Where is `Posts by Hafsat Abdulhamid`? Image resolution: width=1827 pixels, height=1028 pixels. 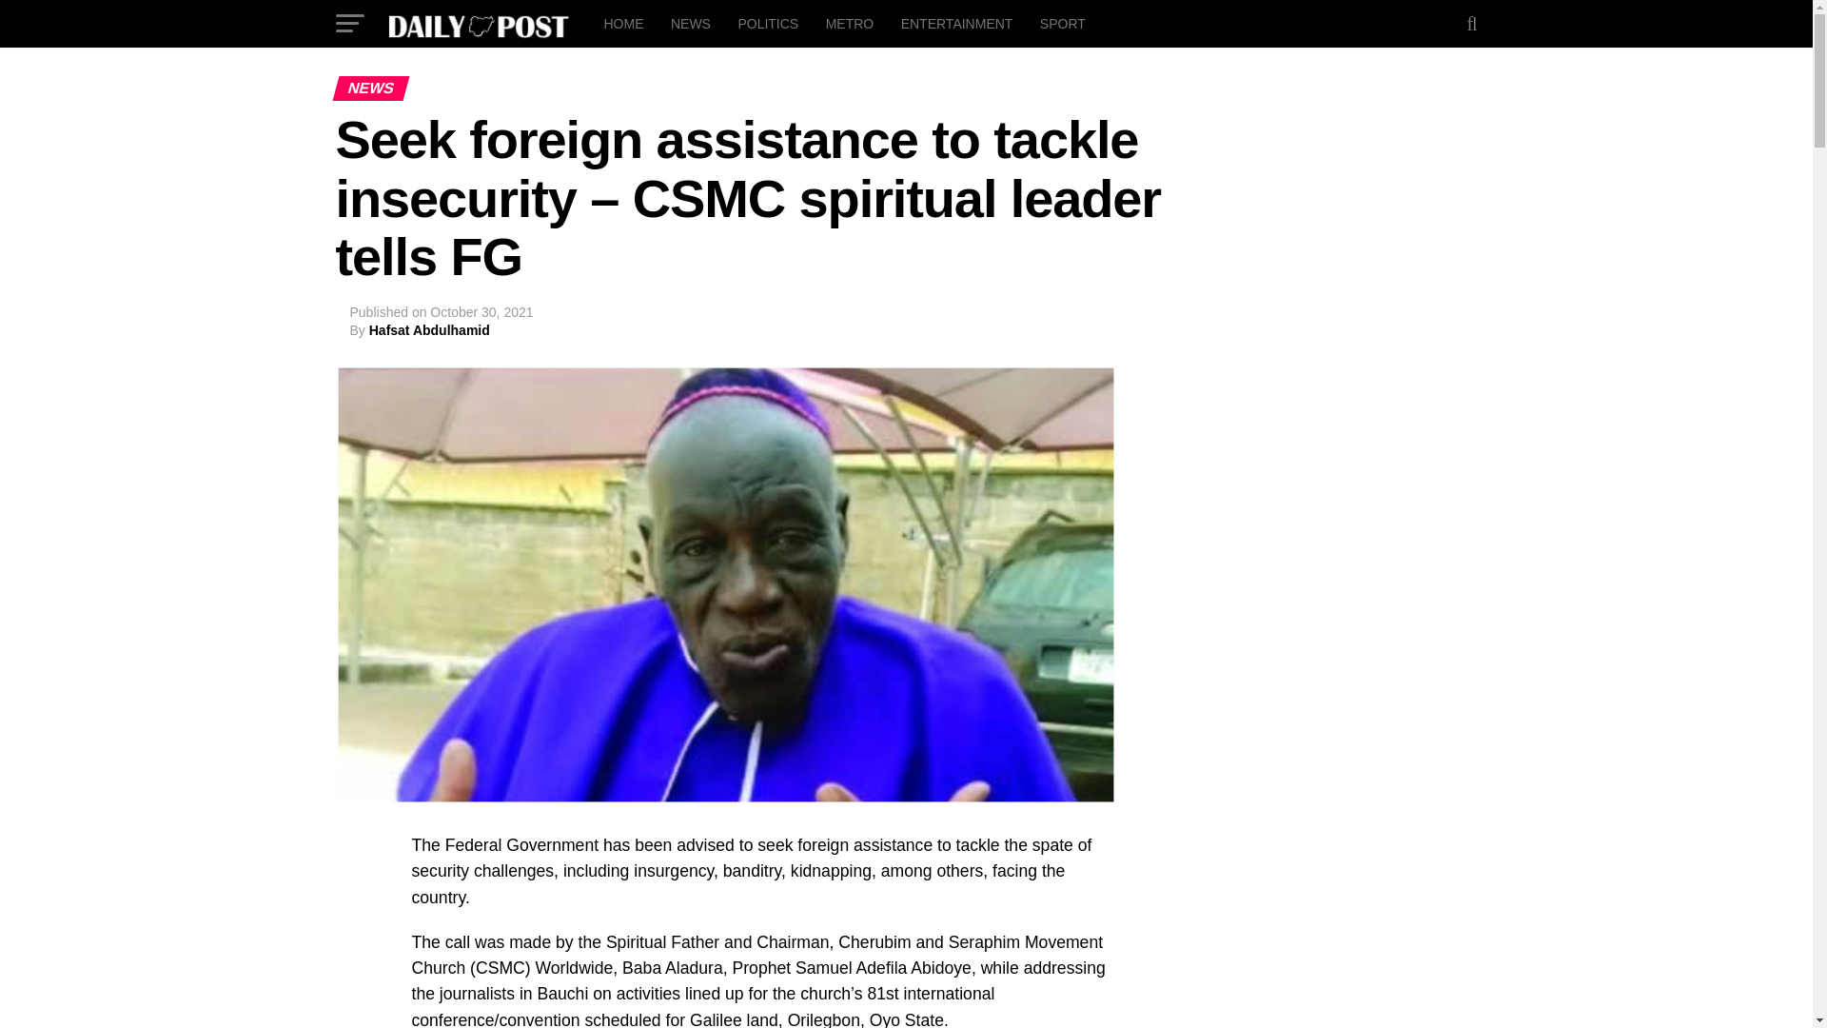
Posts by Hafsat Abdulhamid is located at coordinates (428, 330).